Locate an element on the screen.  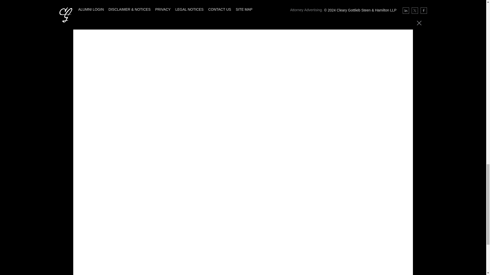
Privacy is located at coordinates (163, 9).